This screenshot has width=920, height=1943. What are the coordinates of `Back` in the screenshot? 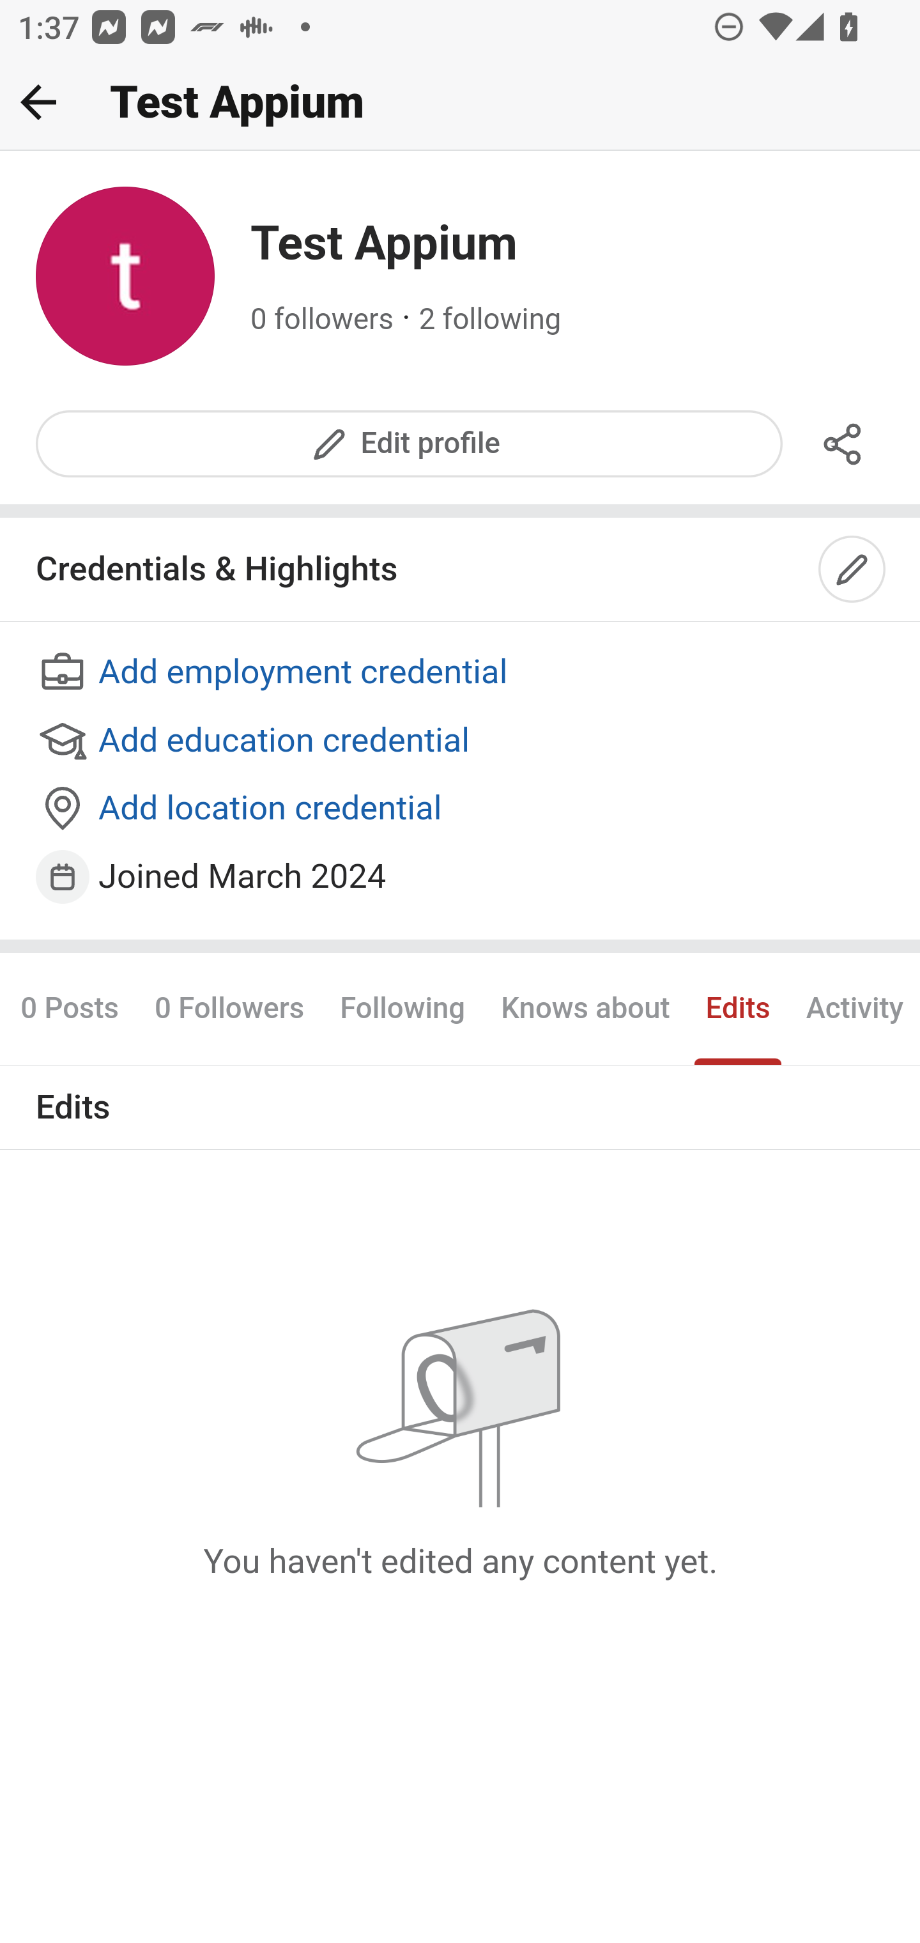 It's located at (38, 102).